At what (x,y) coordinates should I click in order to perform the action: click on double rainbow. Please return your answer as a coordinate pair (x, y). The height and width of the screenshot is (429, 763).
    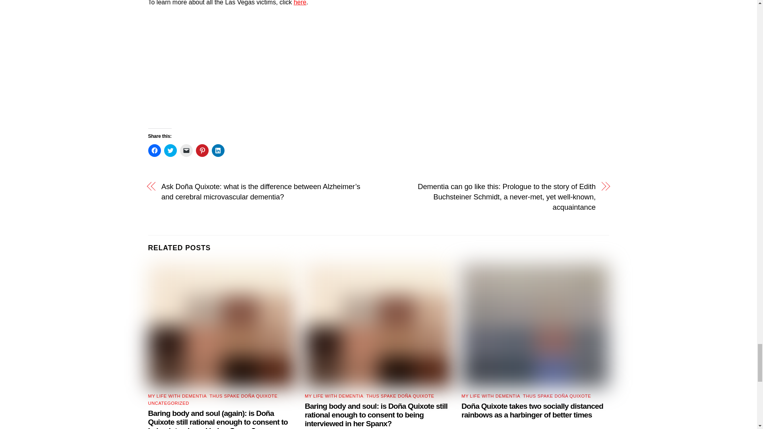
    Looking at the image, I should click on (535, 326).